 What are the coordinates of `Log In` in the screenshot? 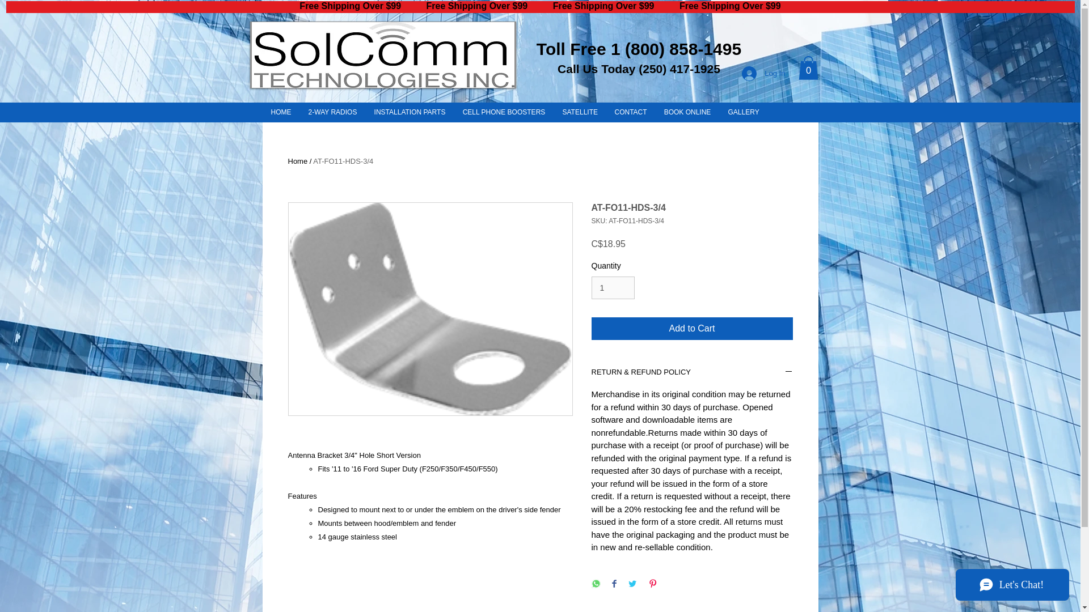 It's located at (763, 74).